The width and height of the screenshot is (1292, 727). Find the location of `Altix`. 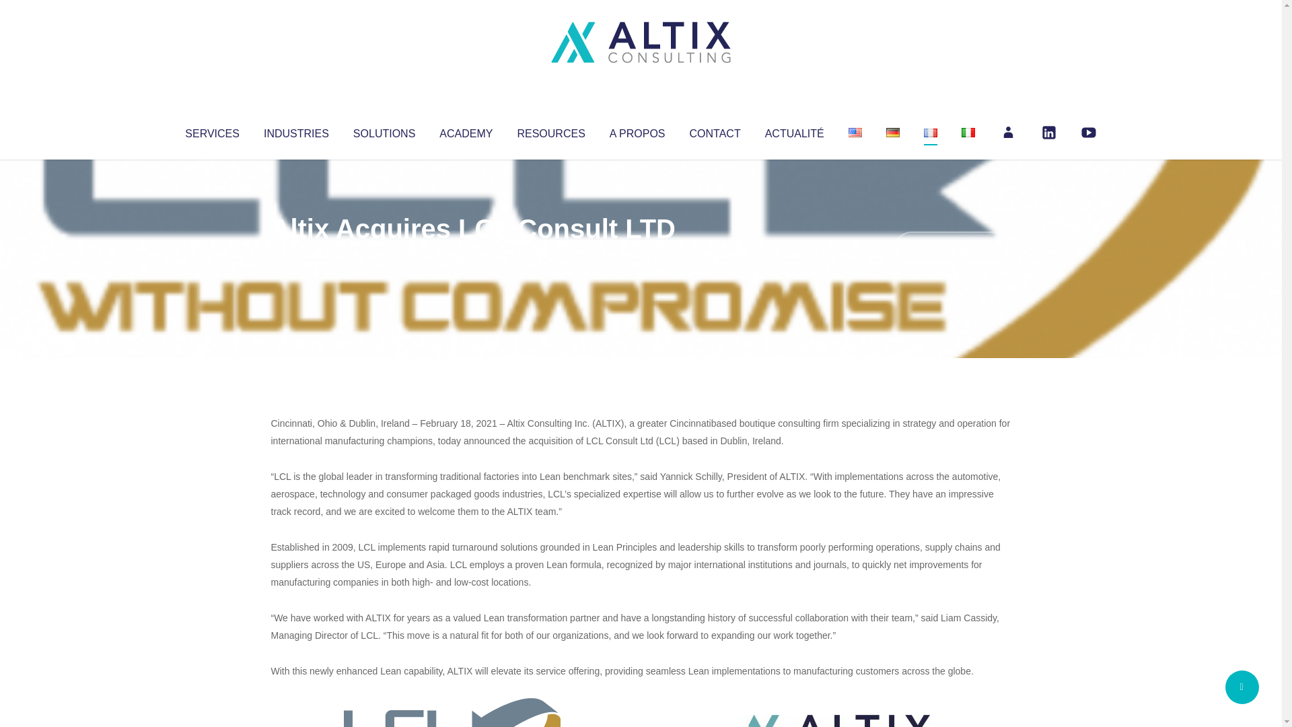

Altix is located at coordinates (296, 256).